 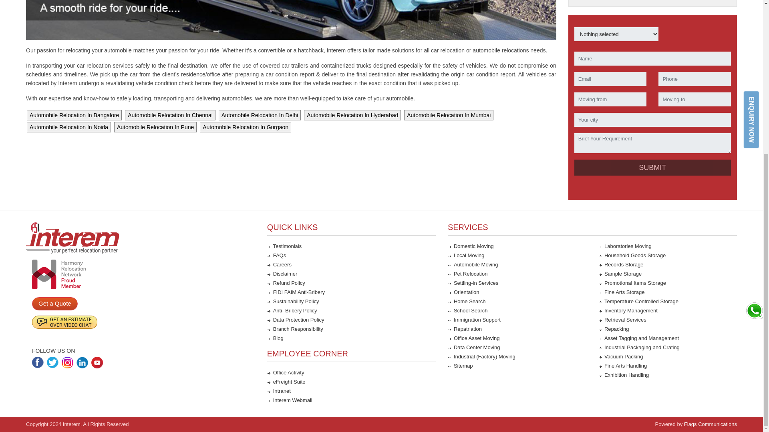 What do you see at coordinates (260, 115) in the screenshot?
I see `Automobile Relocation In Delhi` at bounding box center [260, 115].